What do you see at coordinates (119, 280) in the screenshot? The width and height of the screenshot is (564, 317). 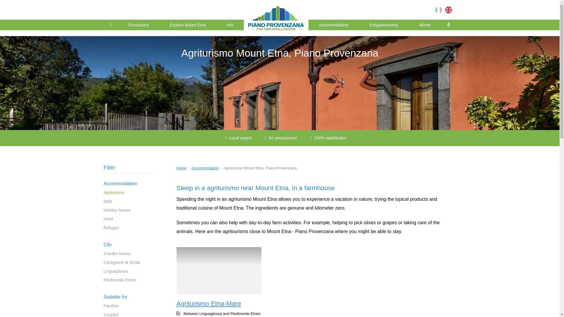 I see `Piedimonte Etneo` at bounding box center [119, 280].